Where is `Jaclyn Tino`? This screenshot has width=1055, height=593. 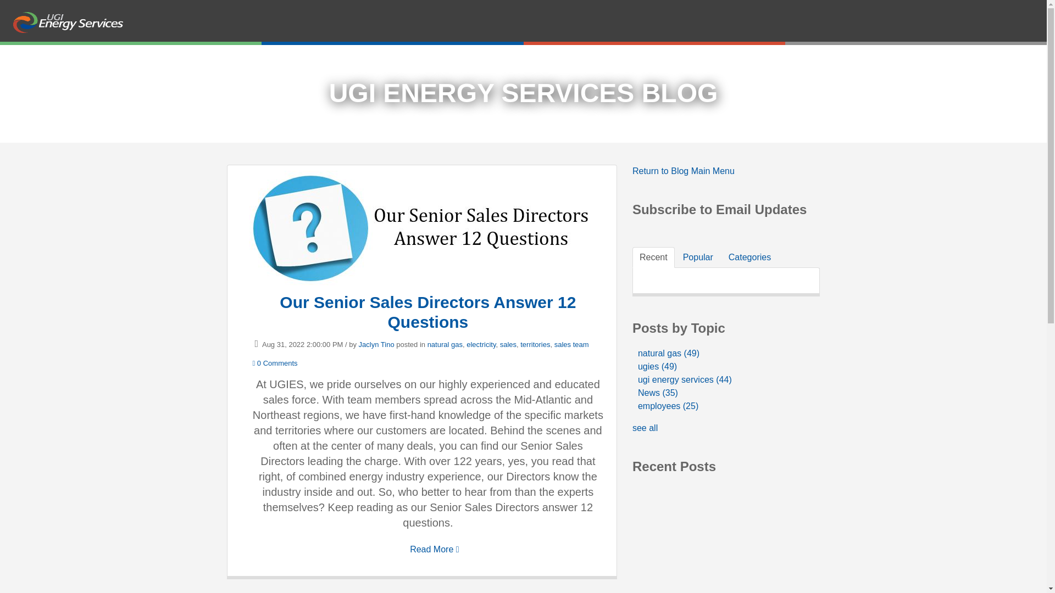
Jaclyn Tino is located at coordinates (376, 344).